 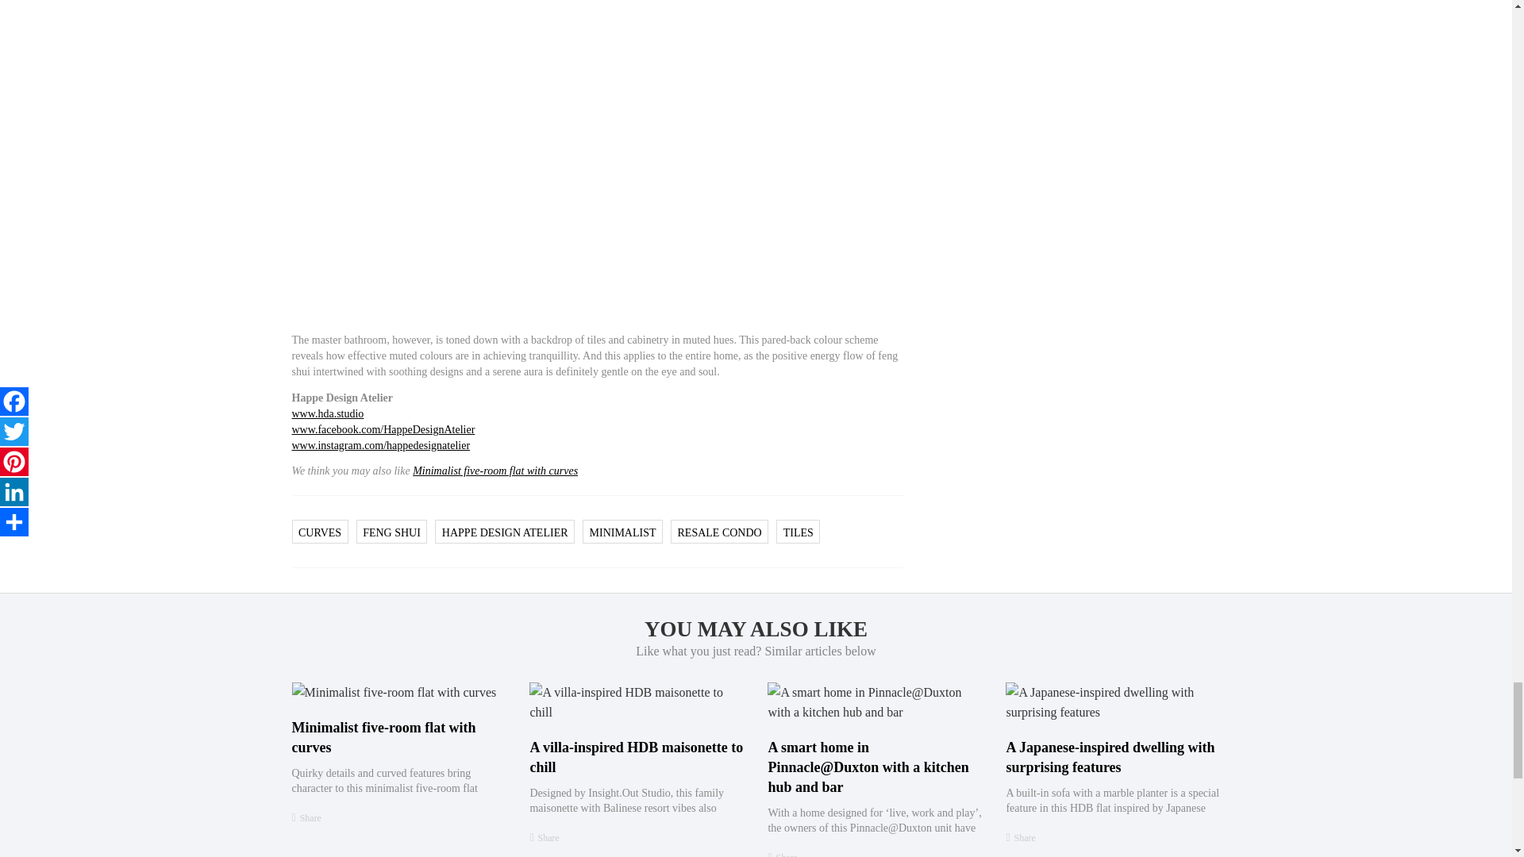 What do you see at coordinates (328, 414) in the screenshot?
I see `www.hda.studio` at bounding box center [328, 414].